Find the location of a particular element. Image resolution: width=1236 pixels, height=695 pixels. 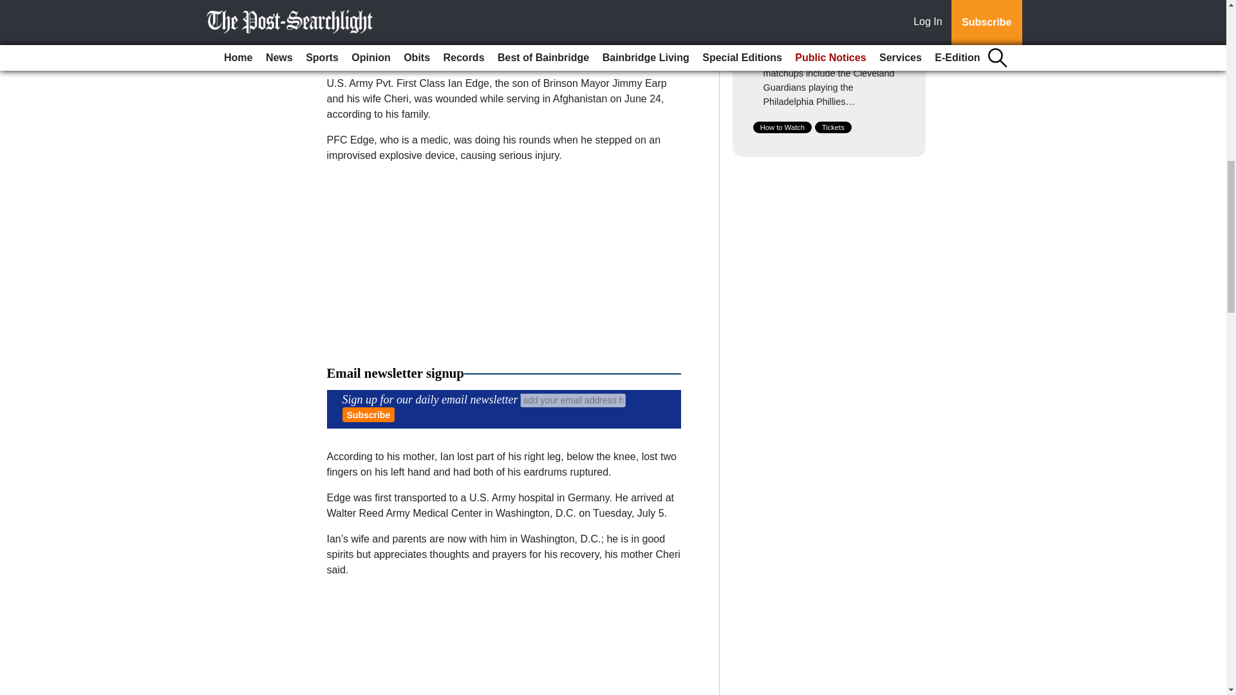

Subscribe is located at coordinates (368, 414).